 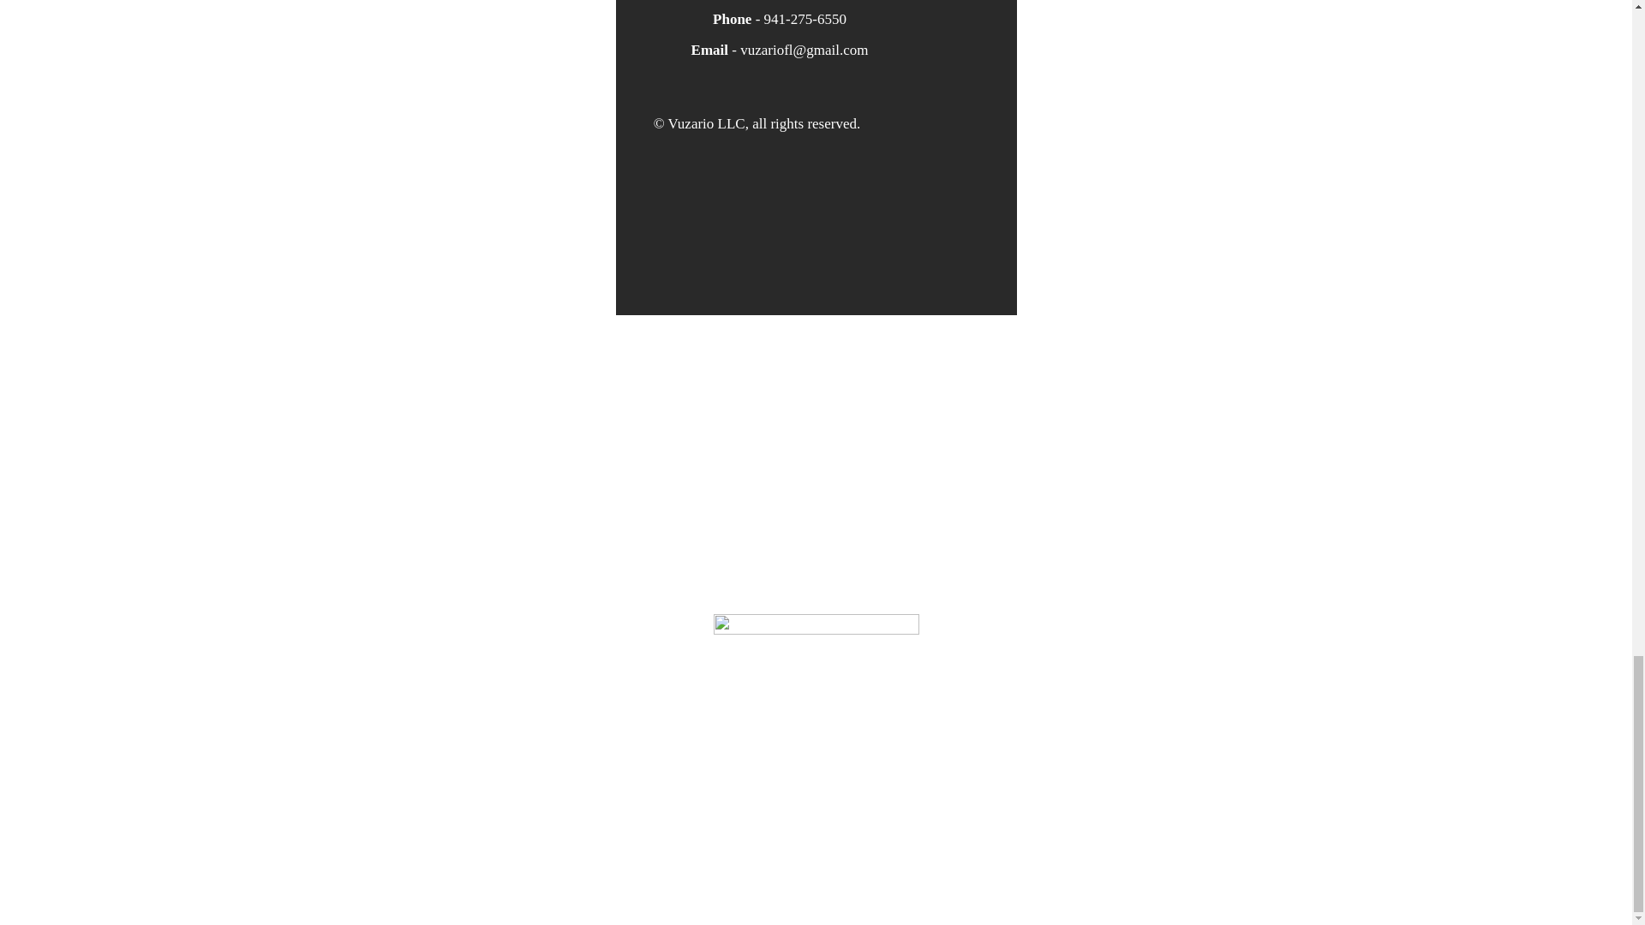 What do you see at coordinates (805, 19) in the screenshot?
I see `941-275-6550` at bounding box center [805, 19].